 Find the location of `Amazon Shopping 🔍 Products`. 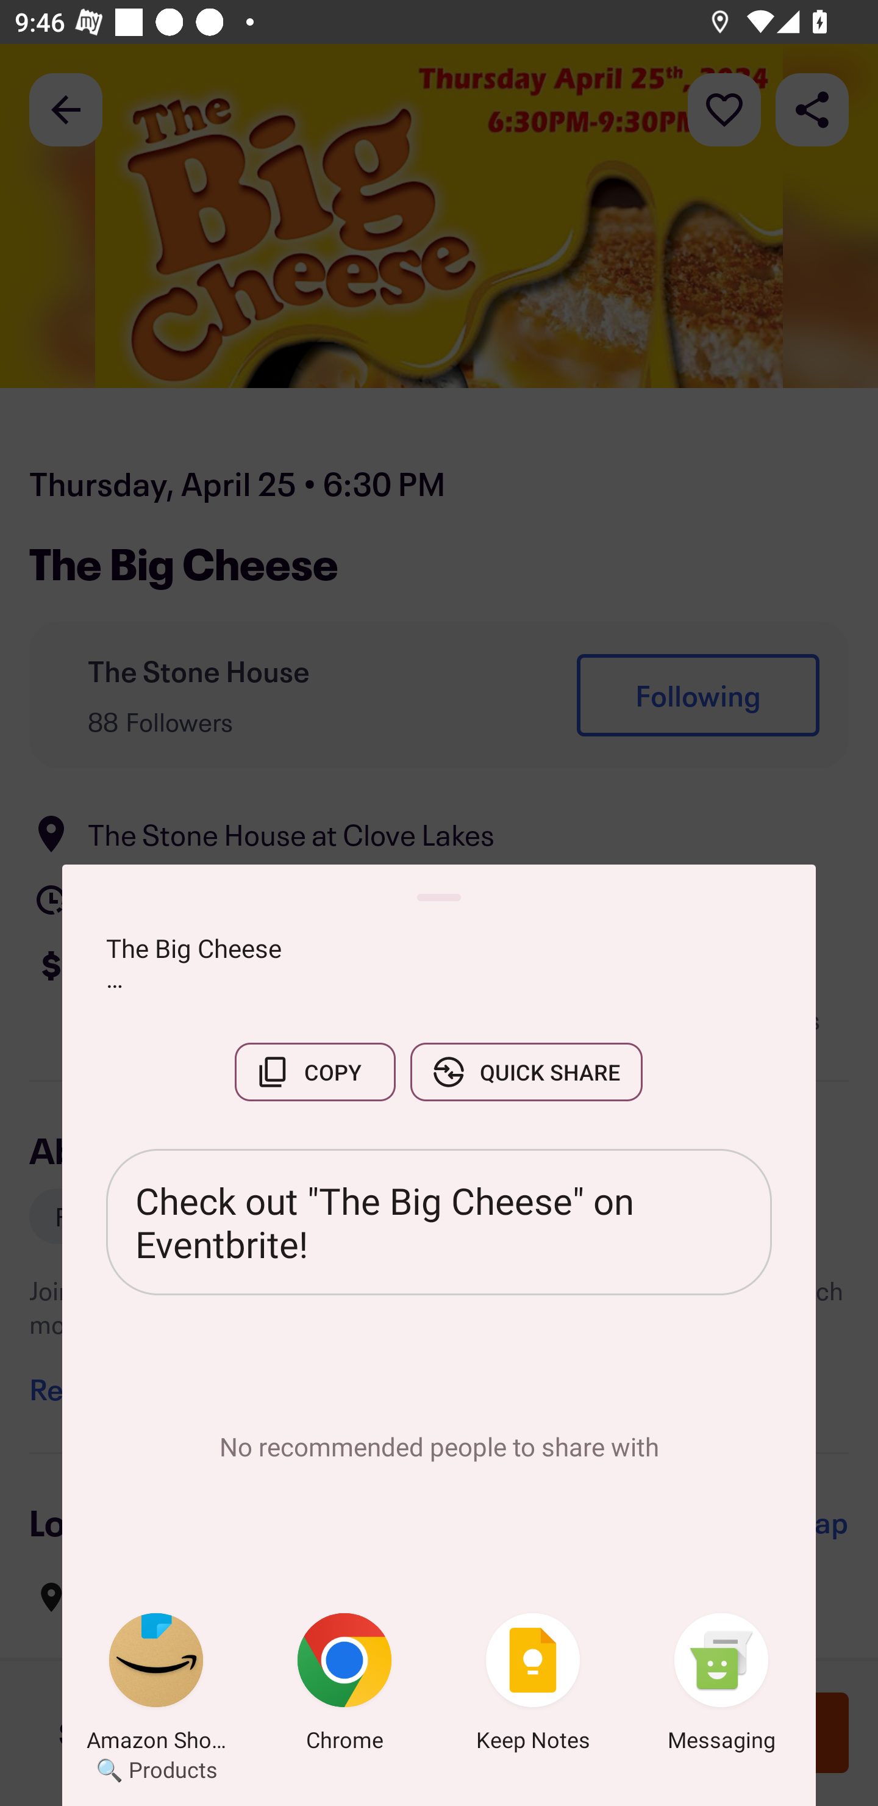

Amazon Shopping 🔍 Products is located at coordinates (156, 1686).